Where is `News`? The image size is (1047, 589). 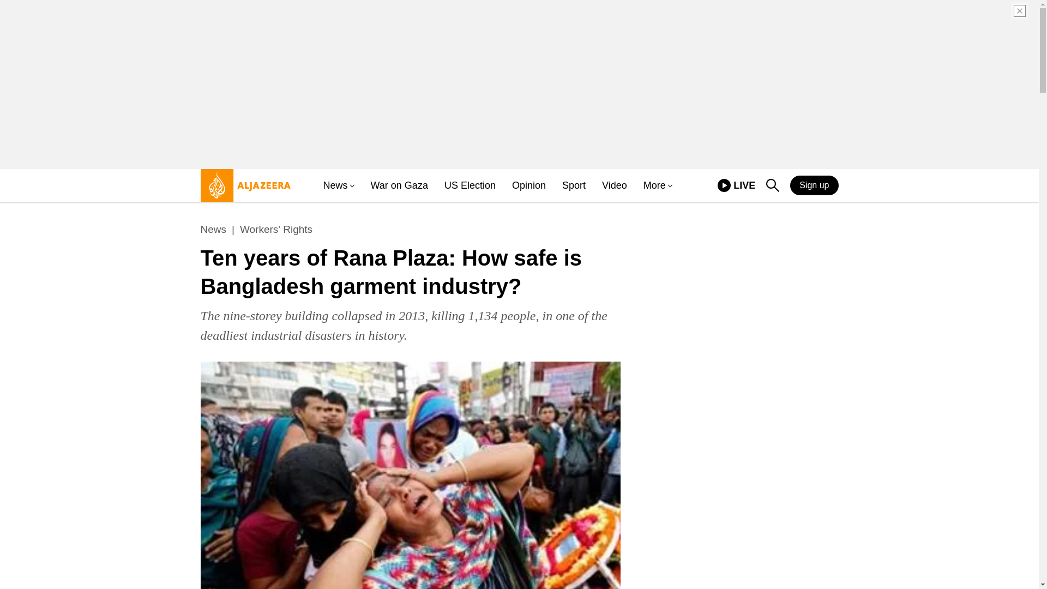 News is located at coordinates (470, 185).